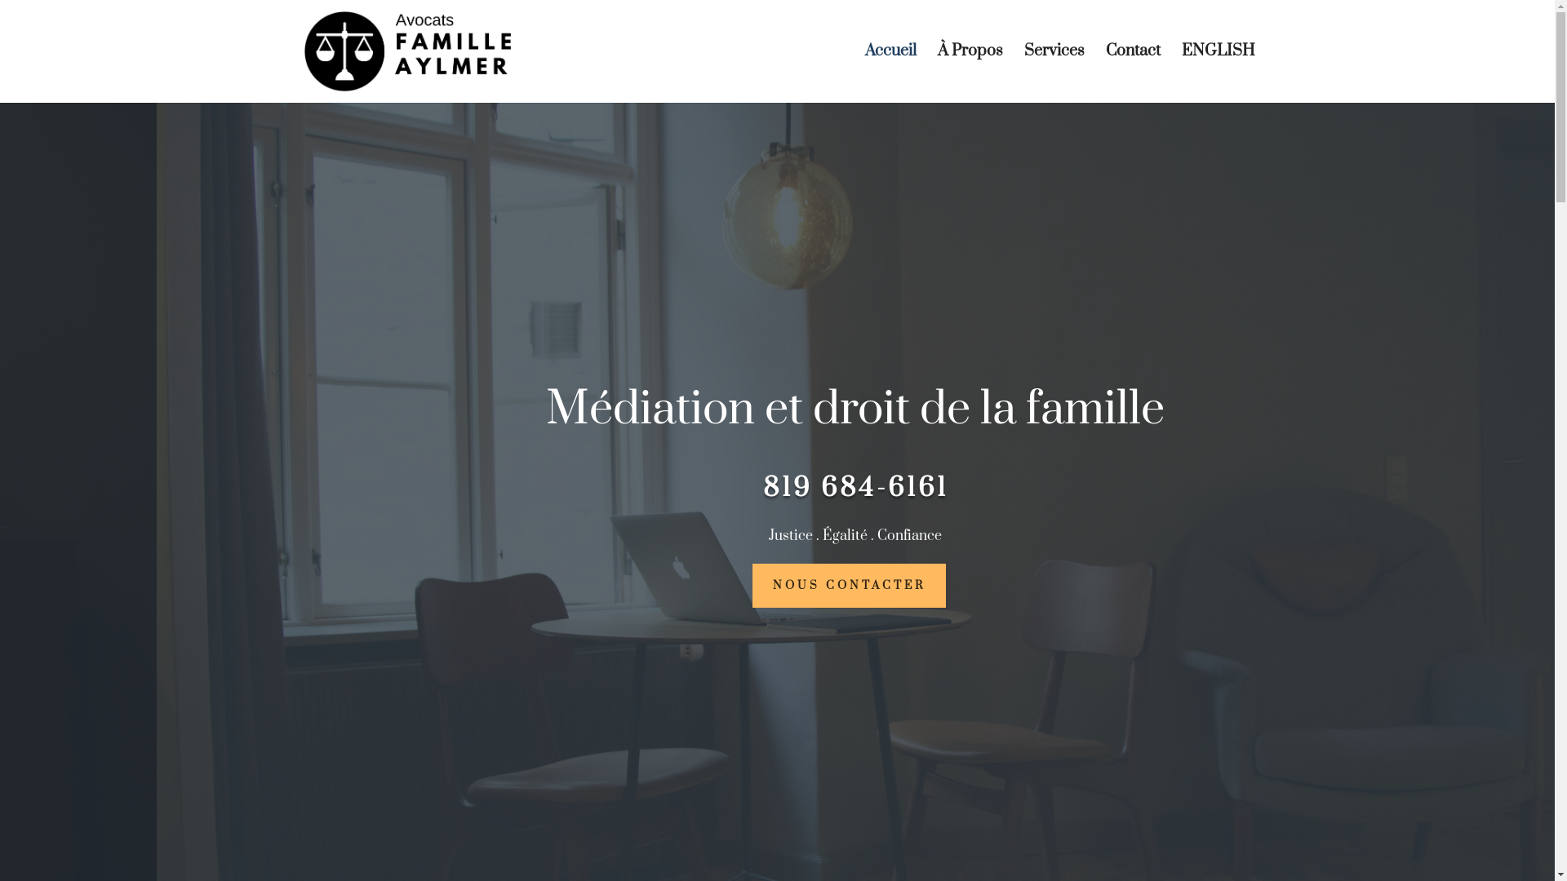 This screenshot has width=1567, height=881. What do you see at coordinates (1133, 74) in the screenshot?
I see `Contact` at bounding box center [1133, 74].